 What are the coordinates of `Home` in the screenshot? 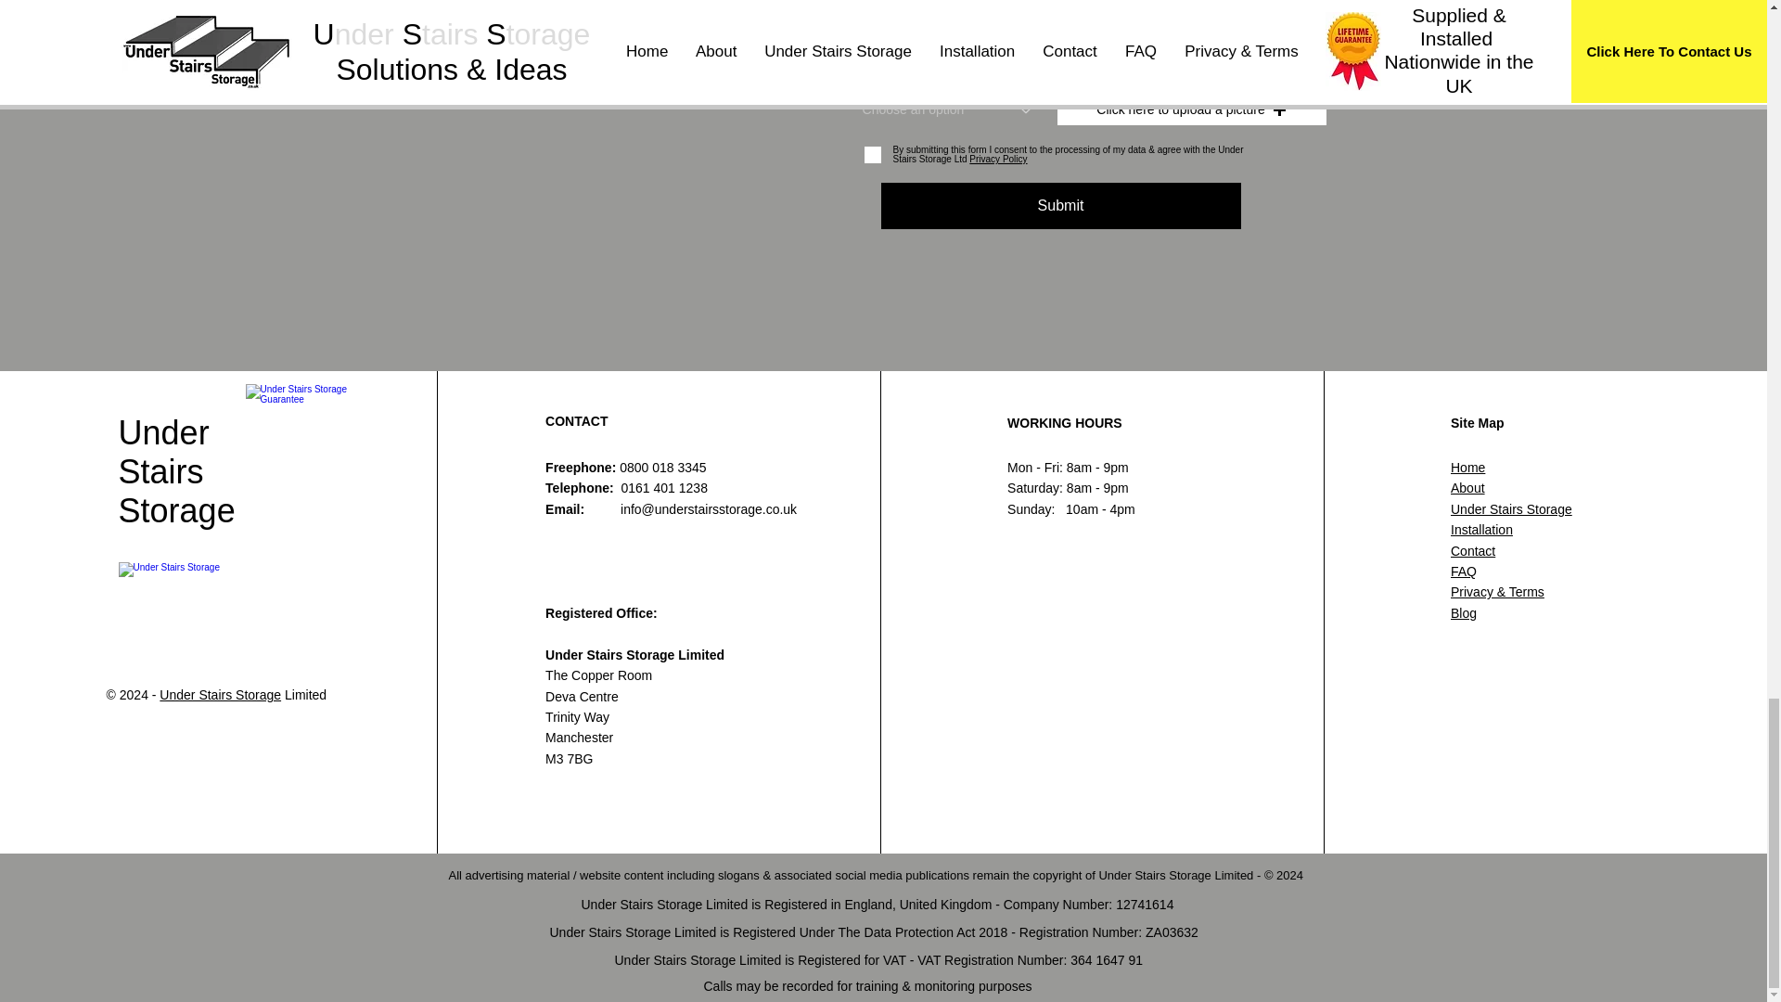 It's located at (1467, 467).